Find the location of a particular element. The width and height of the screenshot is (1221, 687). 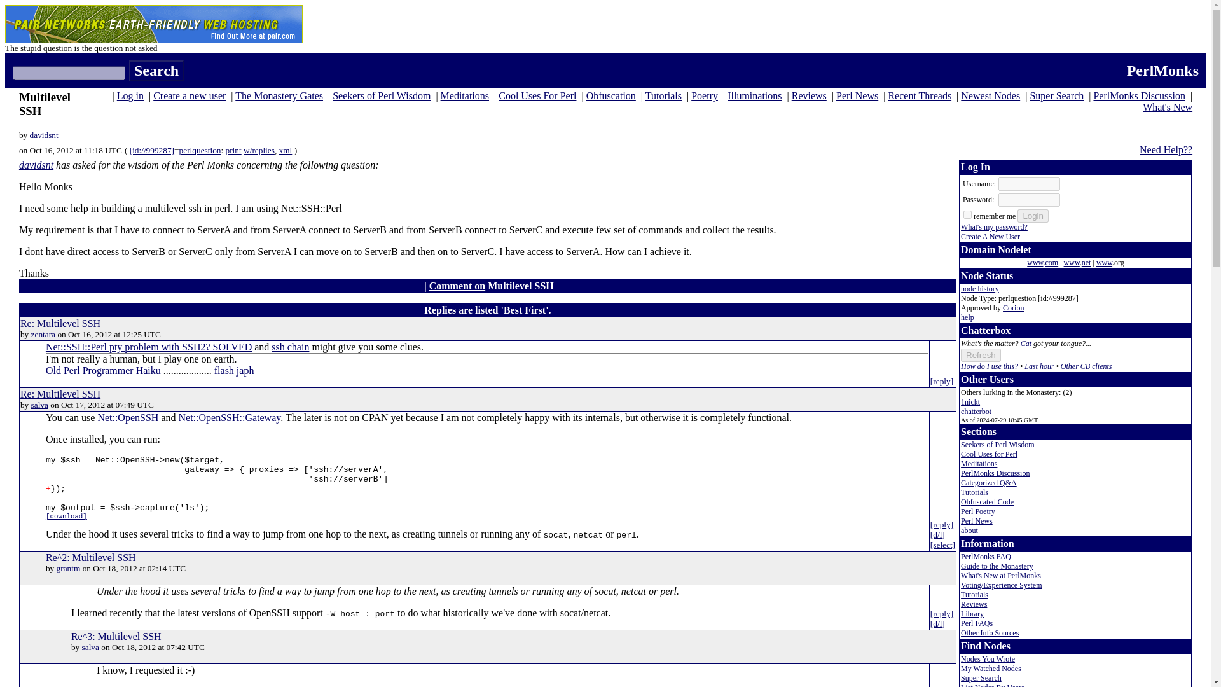

flash japh is located at coordinates (234, 370).